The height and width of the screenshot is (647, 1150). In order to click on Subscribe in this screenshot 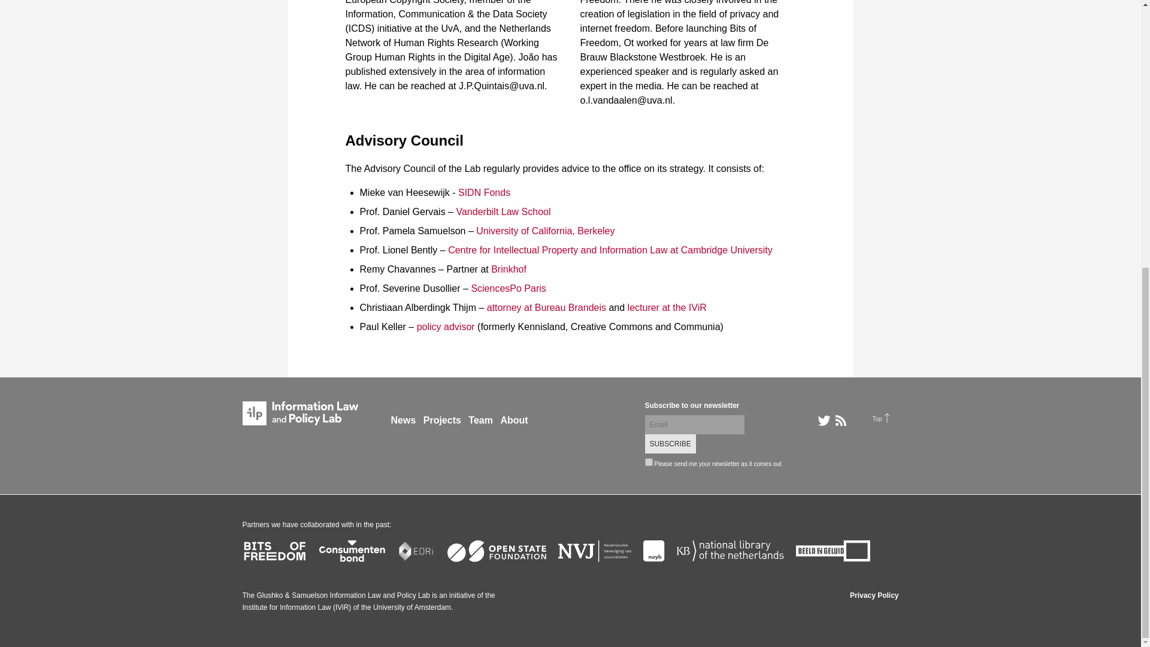, I will do `click(670, 443)`.